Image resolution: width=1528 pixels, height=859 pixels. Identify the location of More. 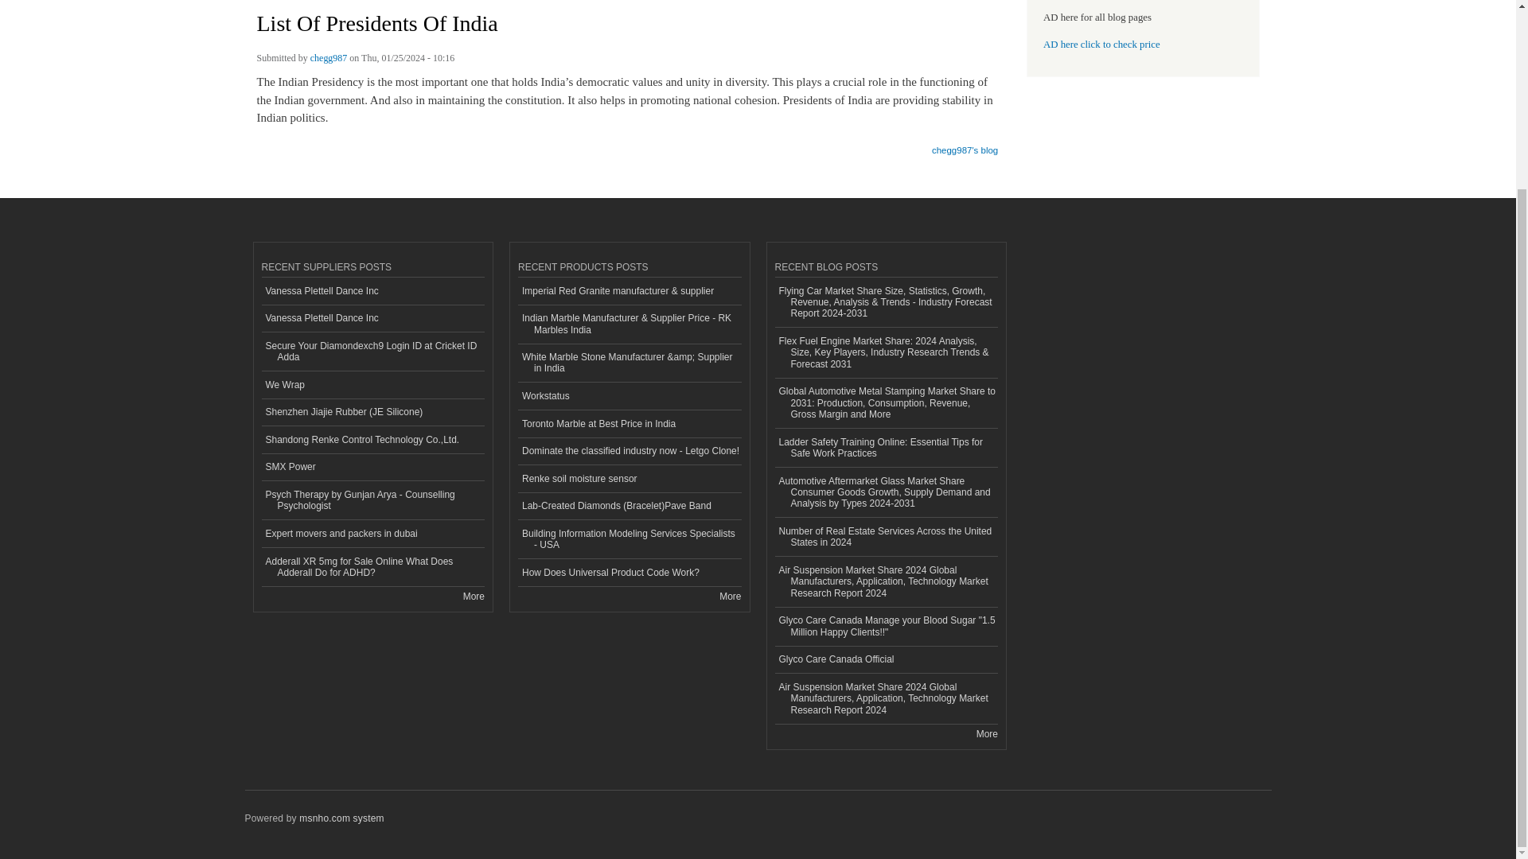
(473, 597).